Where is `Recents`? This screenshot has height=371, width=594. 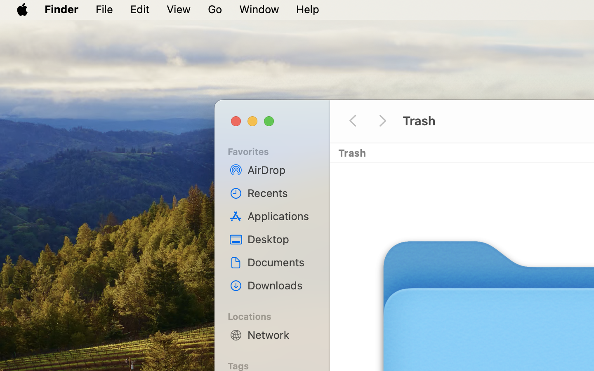
Recents is located at coordinates (281, 193).